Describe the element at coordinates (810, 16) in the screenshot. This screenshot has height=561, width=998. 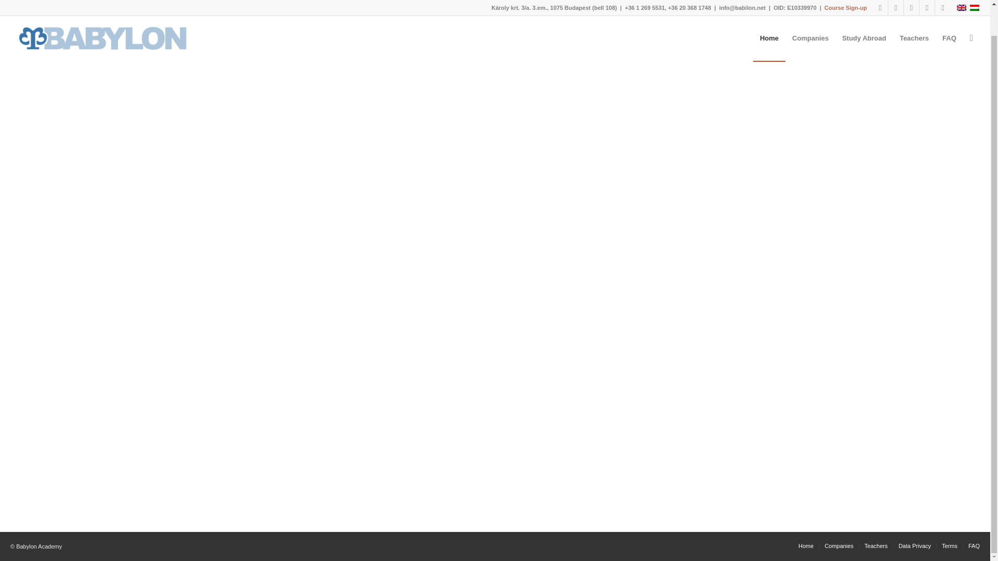
I see `Companies` at that location.